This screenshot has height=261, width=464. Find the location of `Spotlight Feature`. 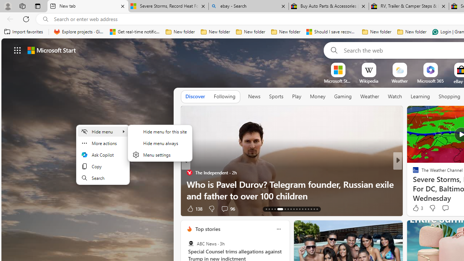

Spotlight Feature is located at coordinates (413, 173).